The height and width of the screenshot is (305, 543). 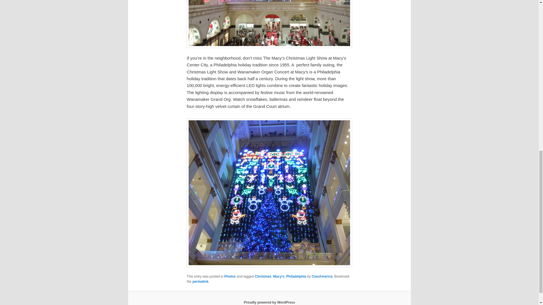 What do you see at coordinates (230, 276) in the screenshot?
I see `Photos` at bounding box center [230, 276].